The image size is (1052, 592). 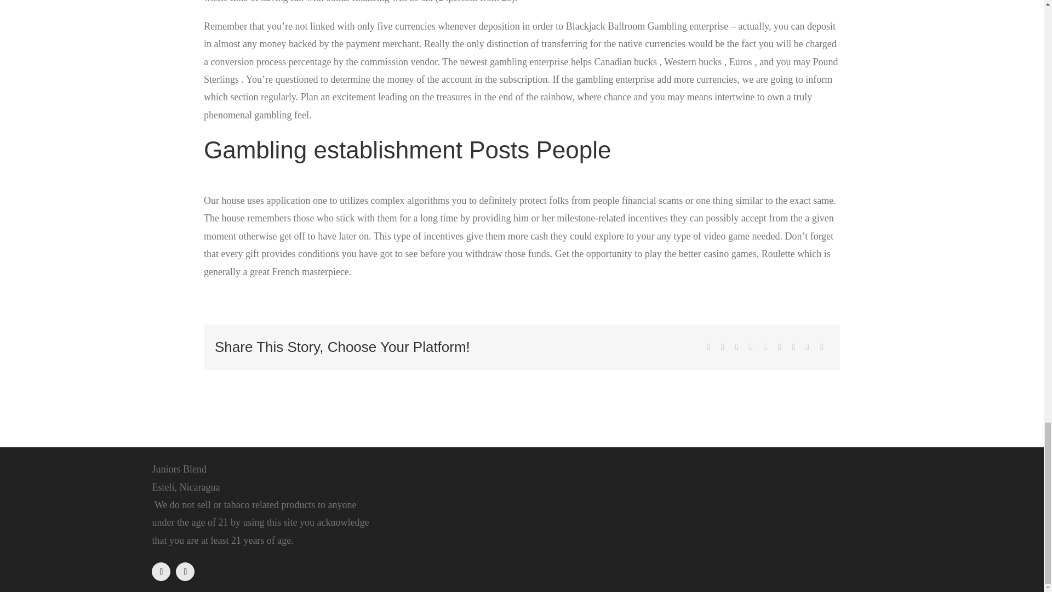 What do you see at coordinates (722, 347) in the screenshot?
I see `Twitter` at bounding box center [722, 347].